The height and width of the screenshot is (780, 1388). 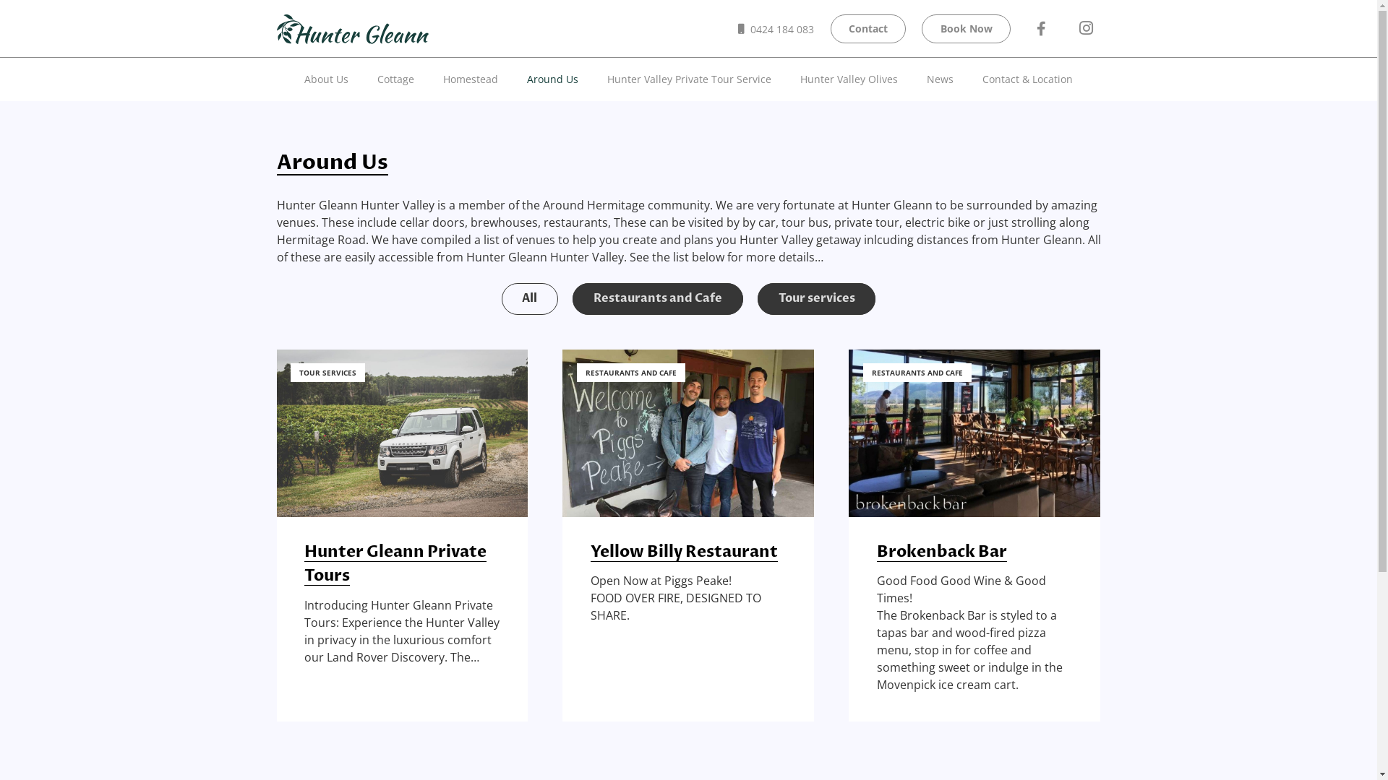 I want to click on Facebook, so click(x=1041, y=28).